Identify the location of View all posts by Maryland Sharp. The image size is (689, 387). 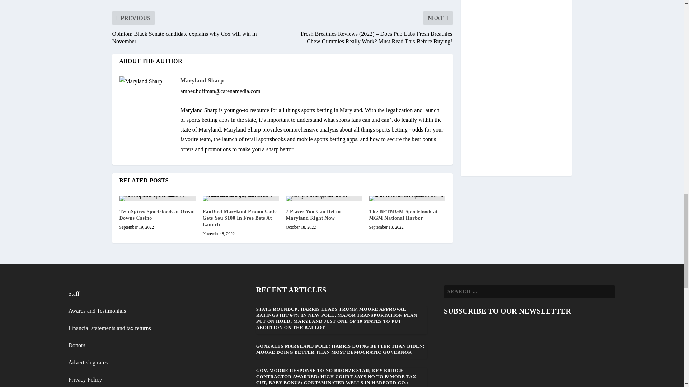
(202, 80).